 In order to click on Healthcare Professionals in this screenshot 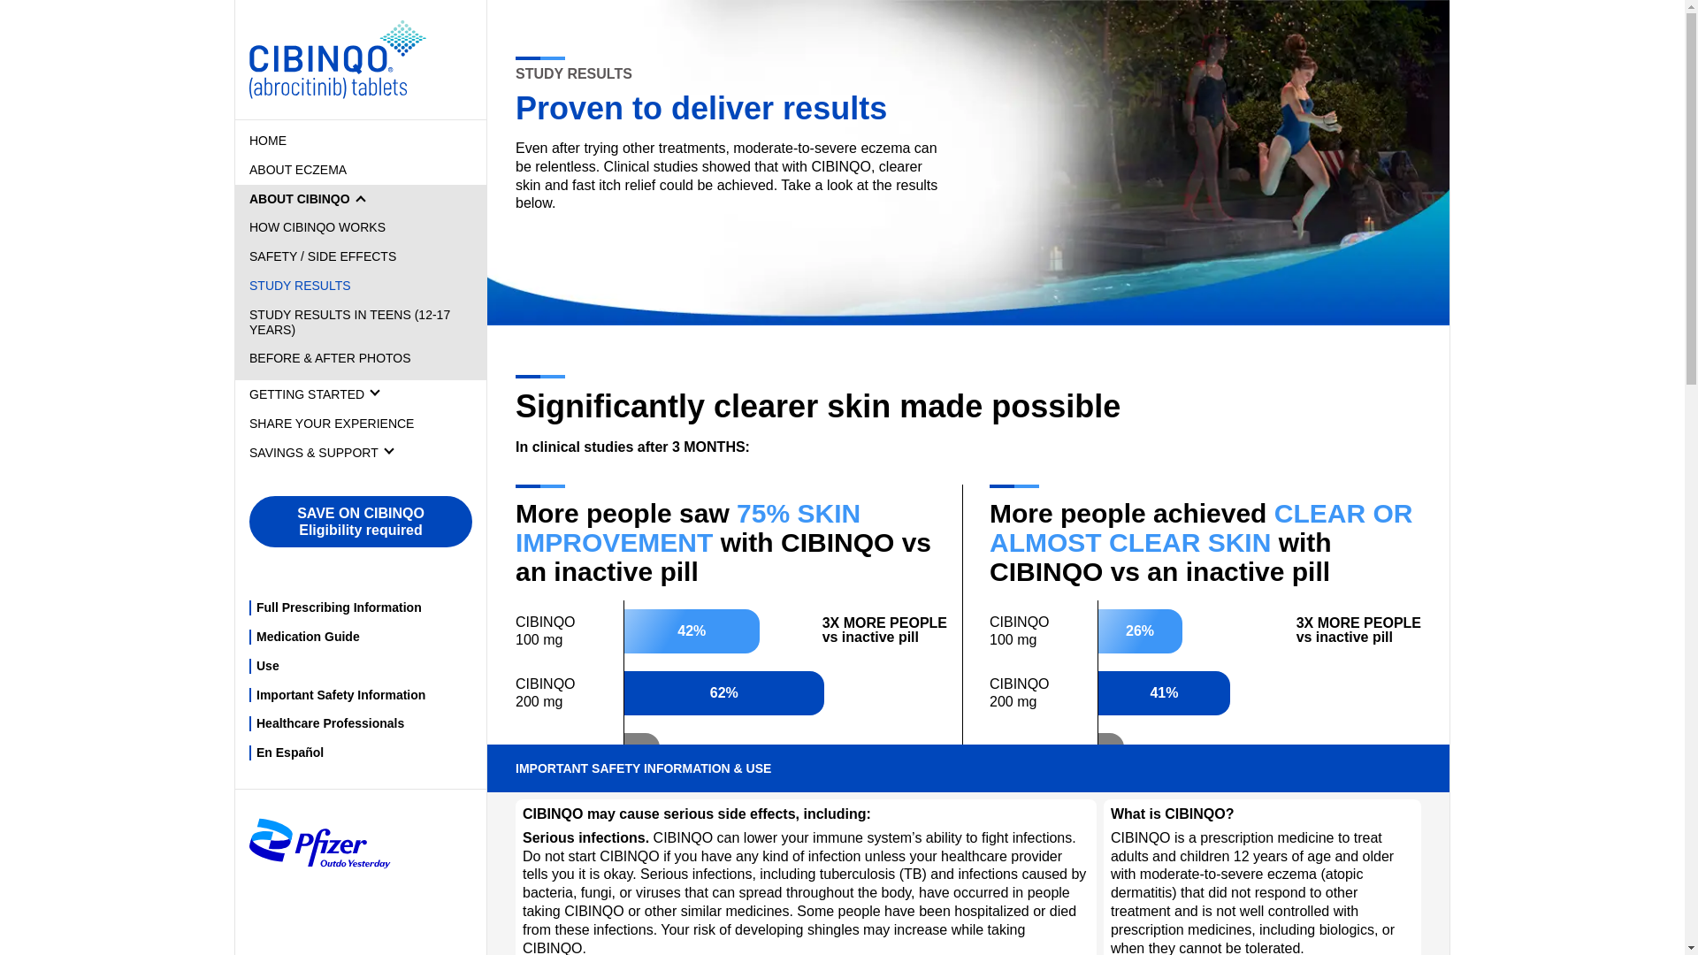, I will do `click(329, 723)`.